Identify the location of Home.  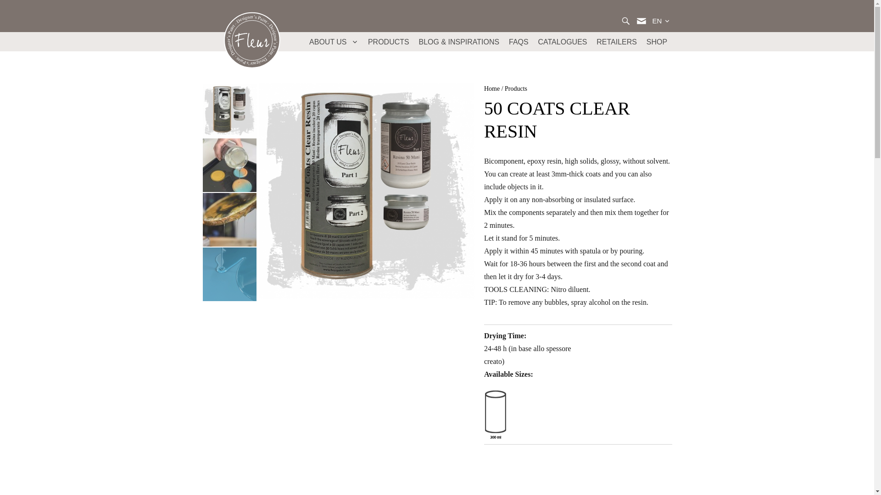
(491, 88).